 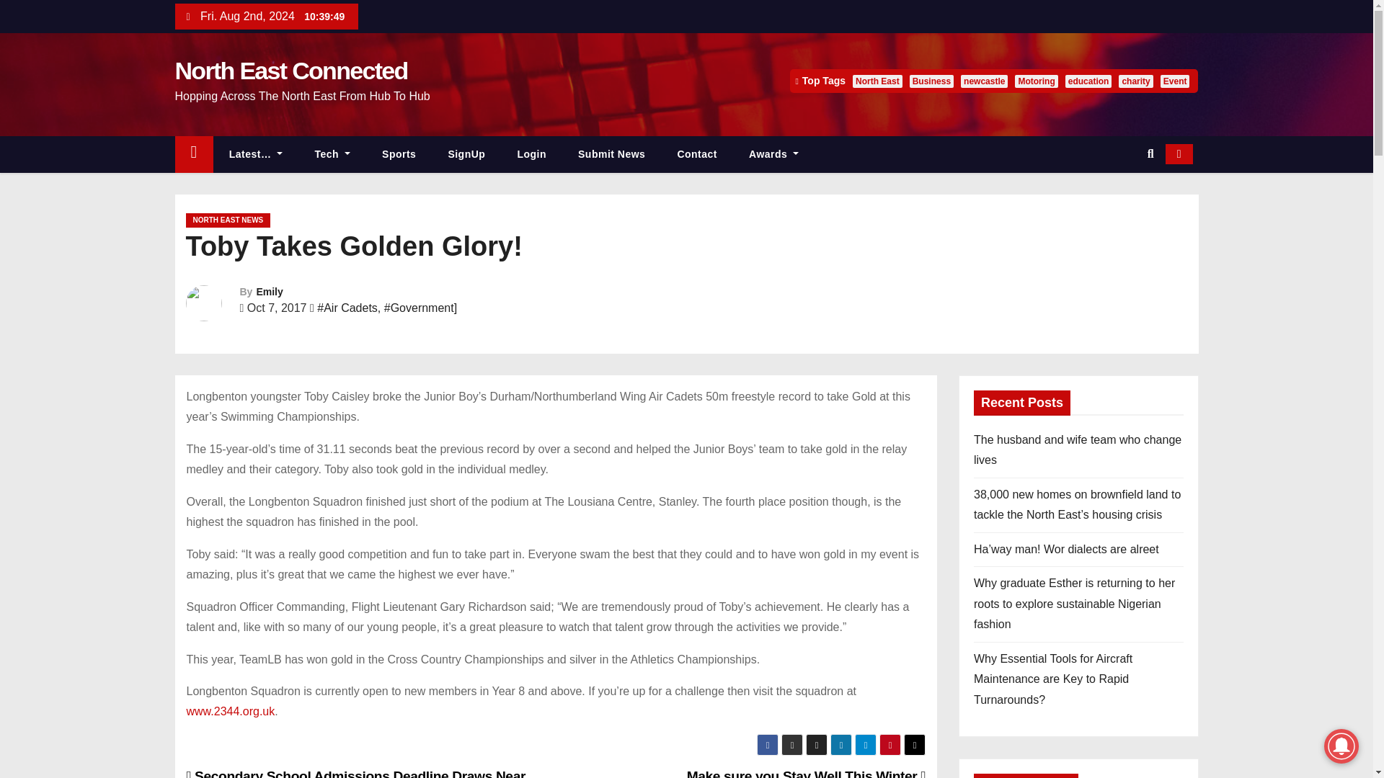 What do you see at coordinates (877, 81) in the screenshot?
I see `North East` at bounding box center [877, 81].